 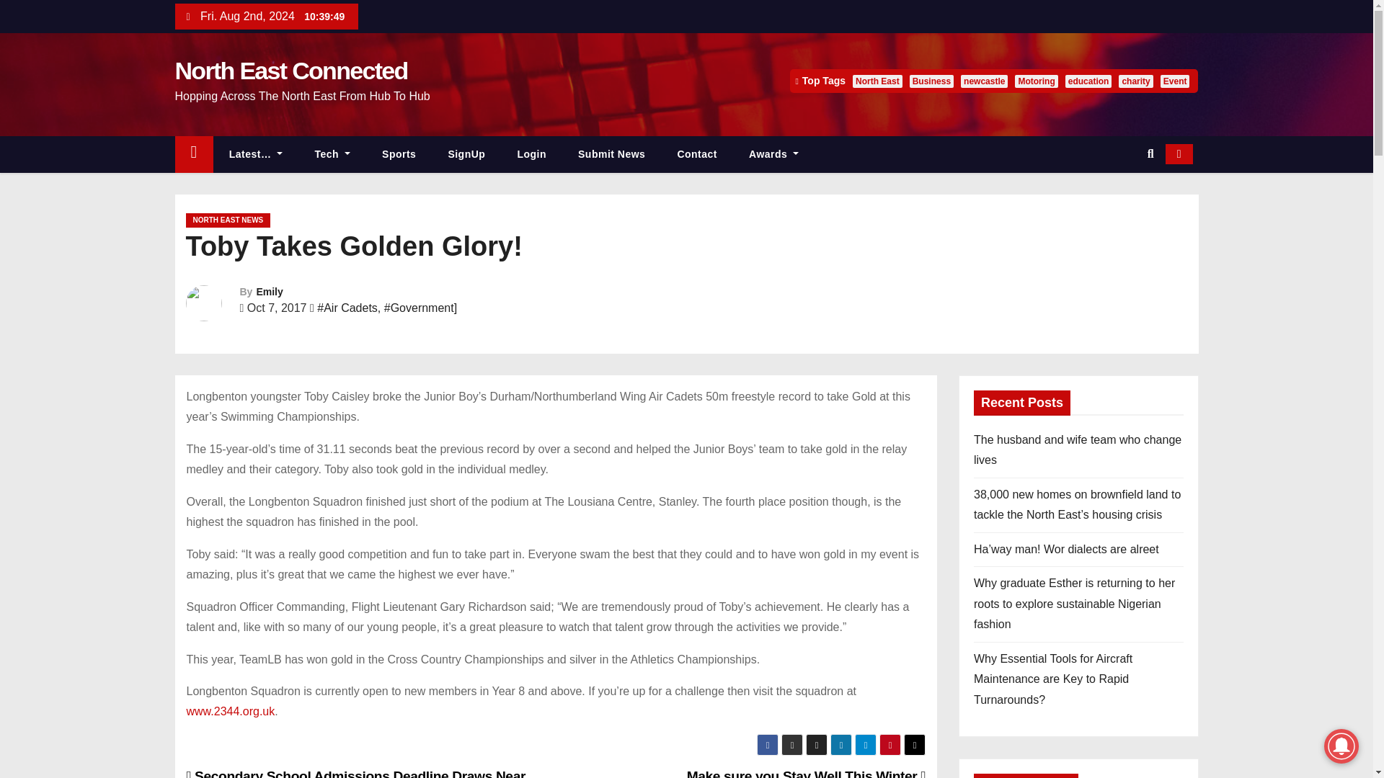 What do you see at coordinates (877, 81) in the screenshot?
I see `North East` at bounding box center [877, 81].